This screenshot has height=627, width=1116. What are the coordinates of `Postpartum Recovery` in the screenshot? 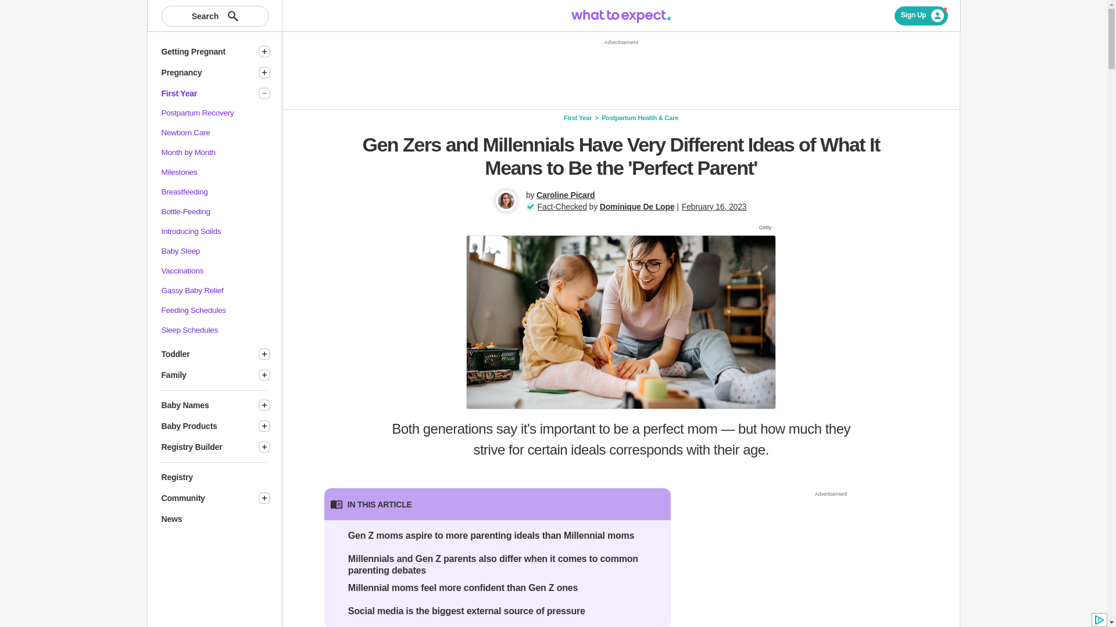 It's located at (198, 113).